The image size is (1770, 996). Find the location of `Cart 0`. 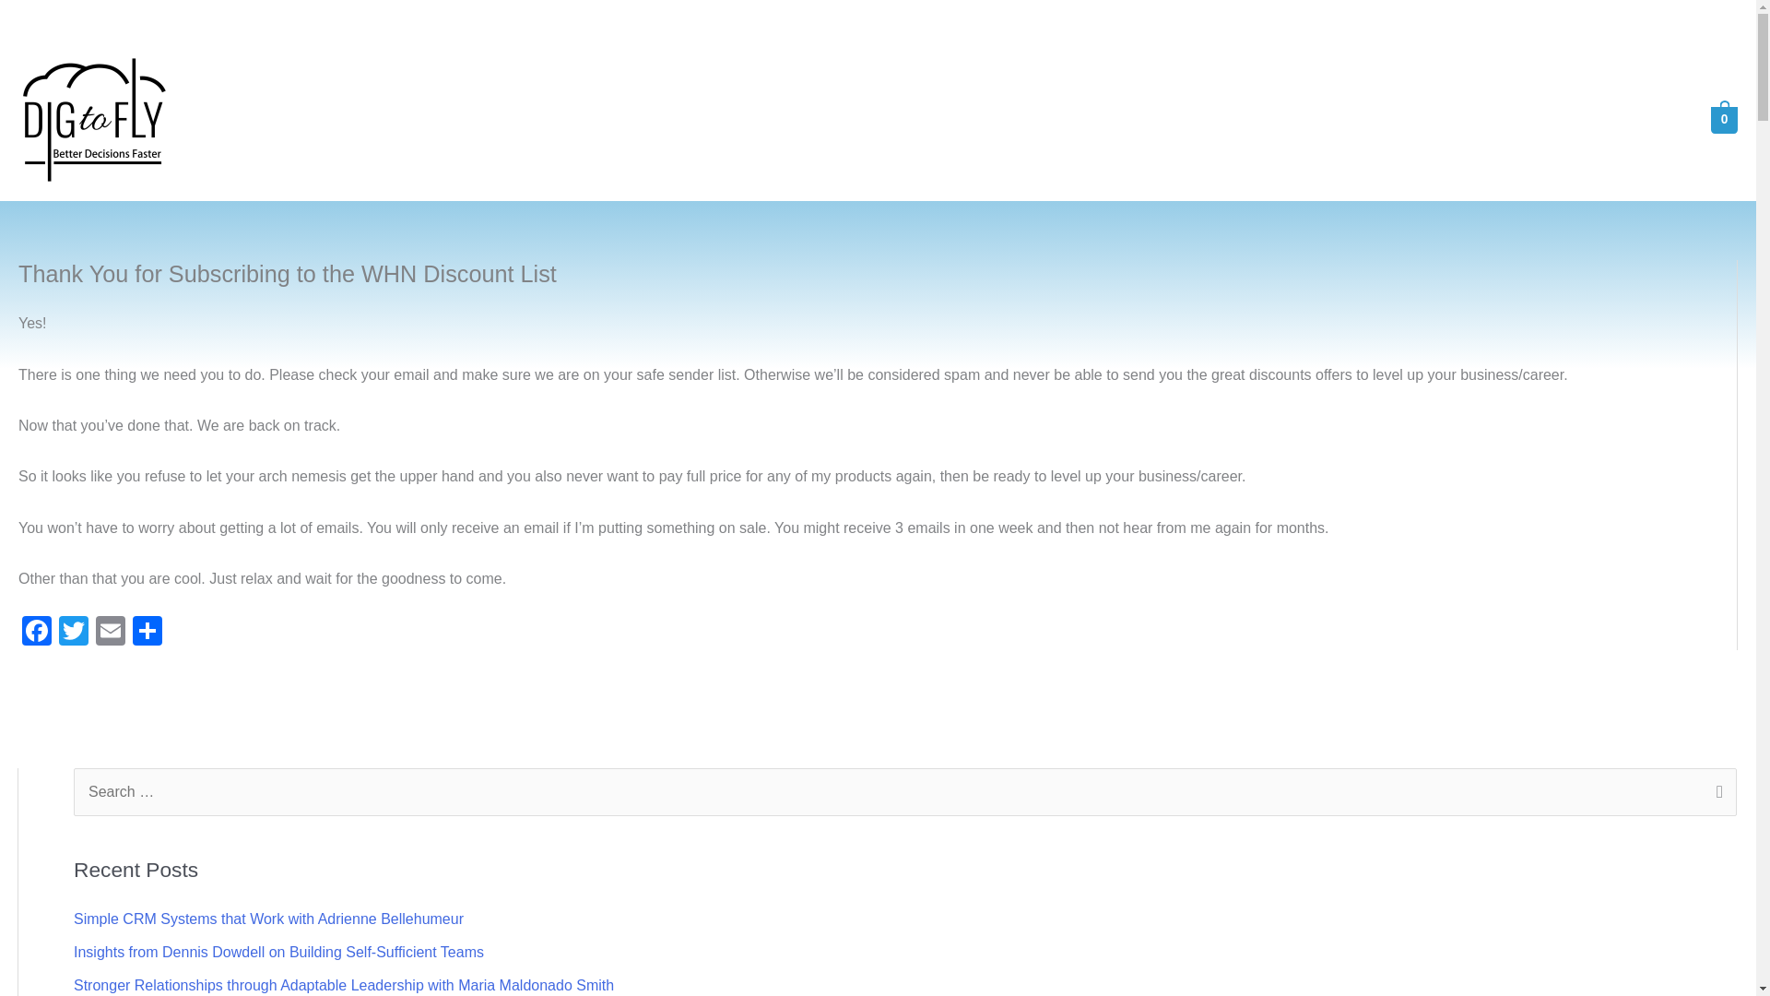

Cart 0 is located at coordinates (1705, 118).